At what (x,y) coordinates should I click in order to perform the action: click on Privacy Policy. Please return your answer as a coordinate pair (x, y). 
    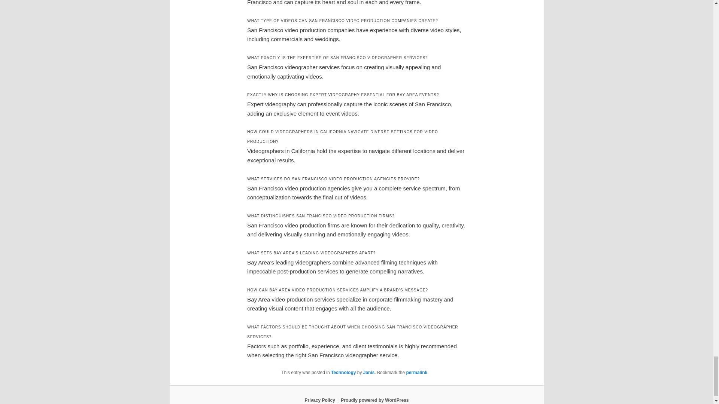
    Looking at the image, I should click on (319, 400).